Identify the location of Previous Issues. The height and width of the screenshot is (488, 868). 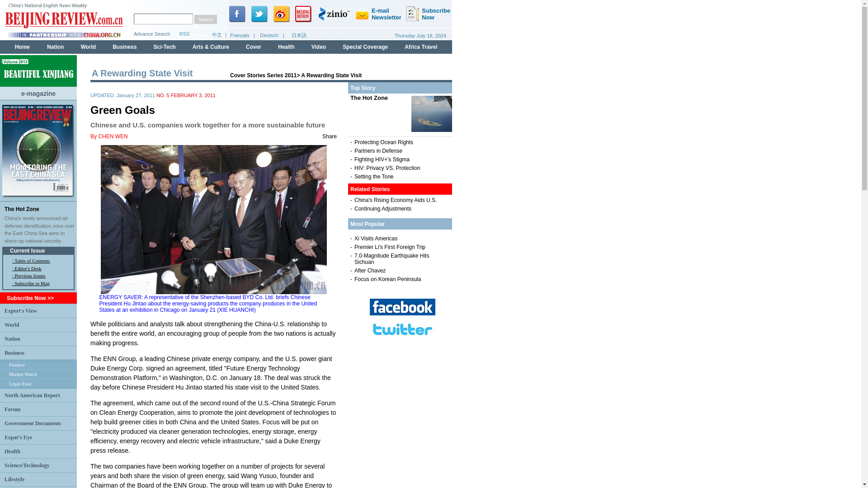
(30, 275).